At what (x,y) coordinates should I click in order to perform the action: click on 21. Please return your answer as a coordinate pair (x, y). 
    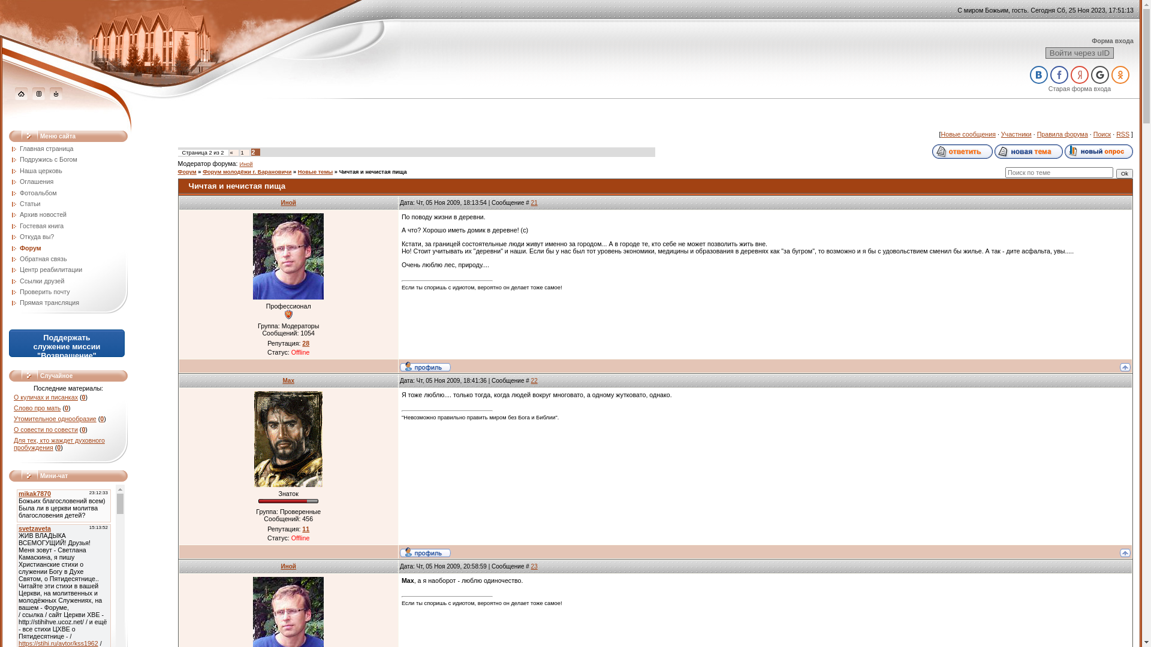
    Looking at the image, I should click on (535, 202).